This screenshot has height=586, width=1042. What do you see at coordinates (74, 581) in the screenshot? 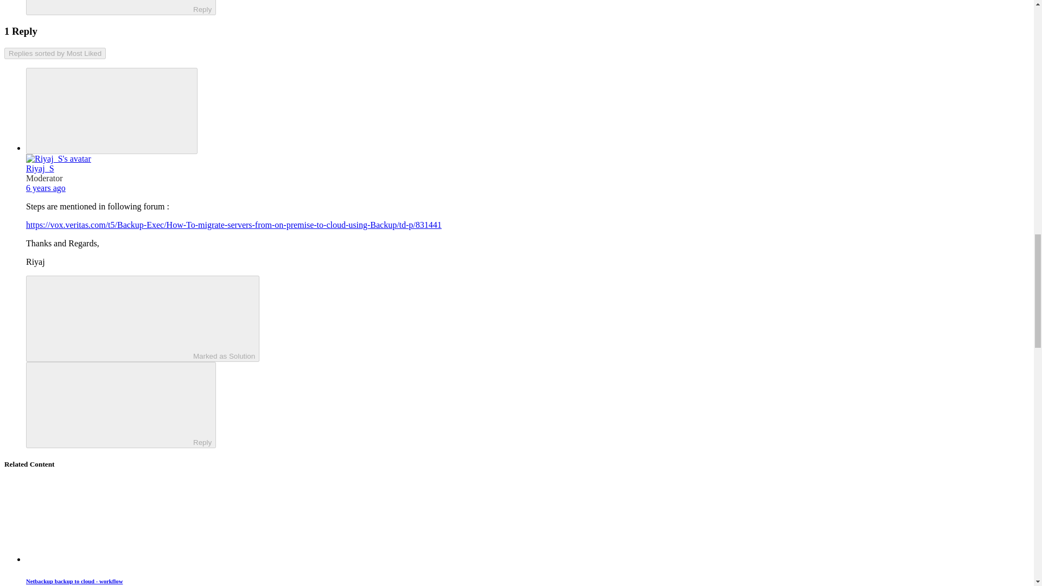
I see `Netbackup backup to cloud - workflow` at bounding box center [74, 581].